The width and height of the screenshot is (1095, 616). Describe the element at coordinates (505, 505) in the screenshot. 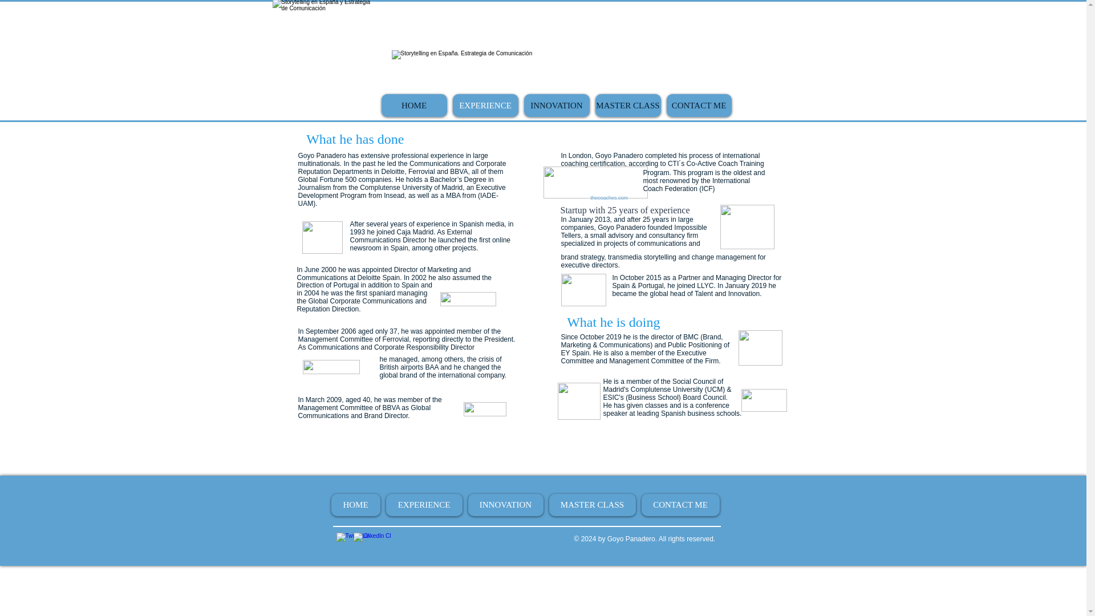

I see `INNOVATION` at that location.